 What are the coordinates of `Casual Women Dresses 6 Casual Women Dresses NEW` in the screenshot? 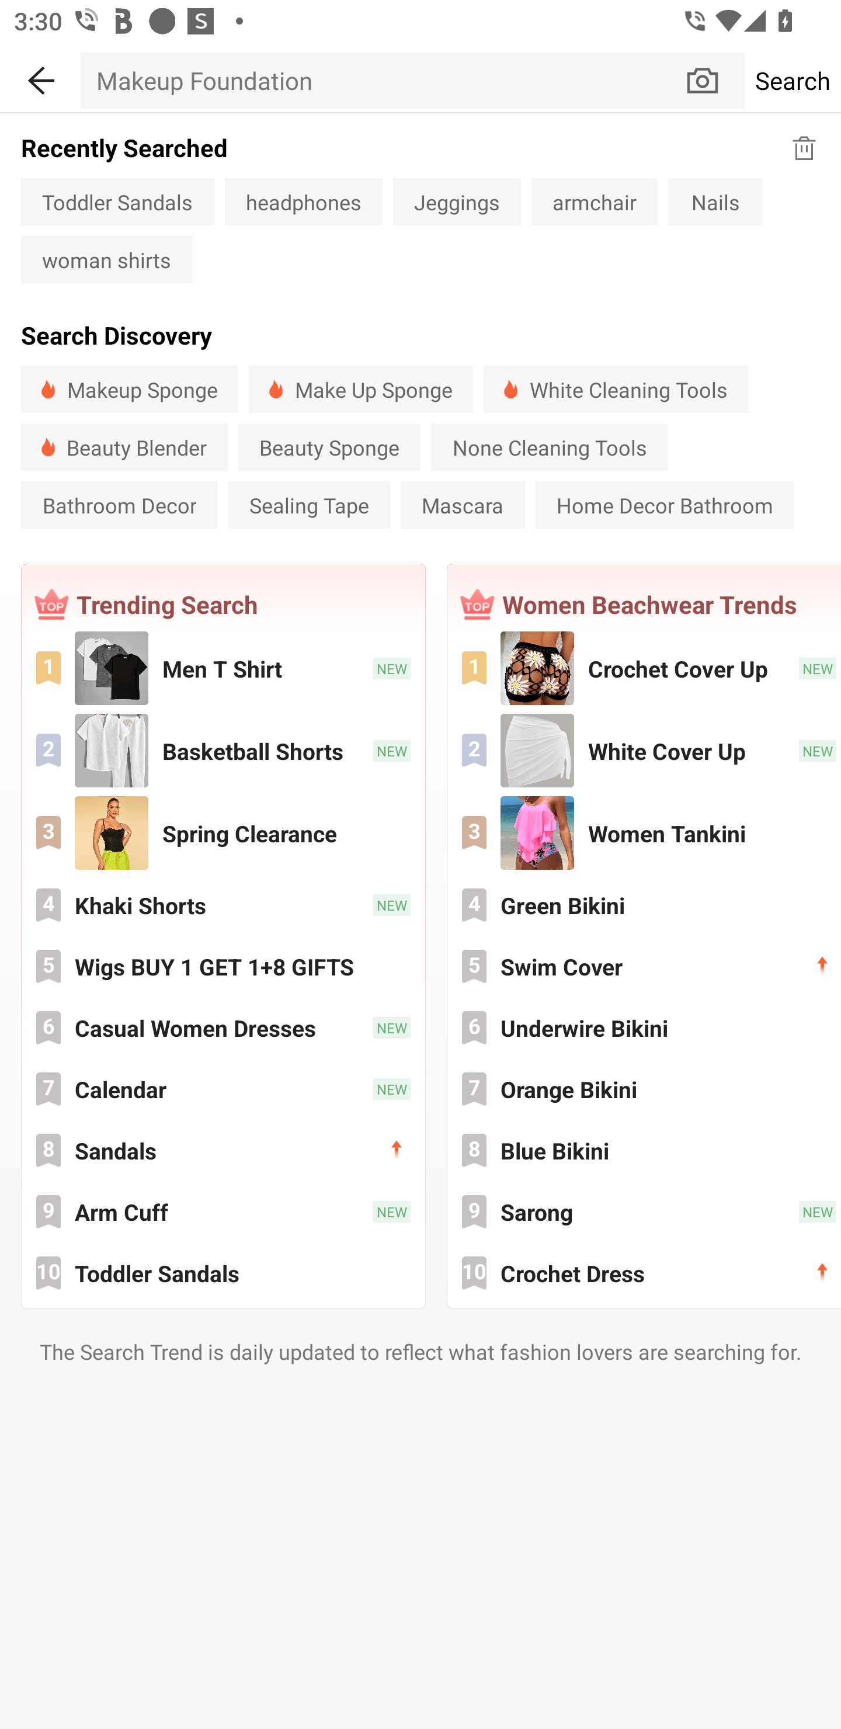 It's located at (223, 1027).